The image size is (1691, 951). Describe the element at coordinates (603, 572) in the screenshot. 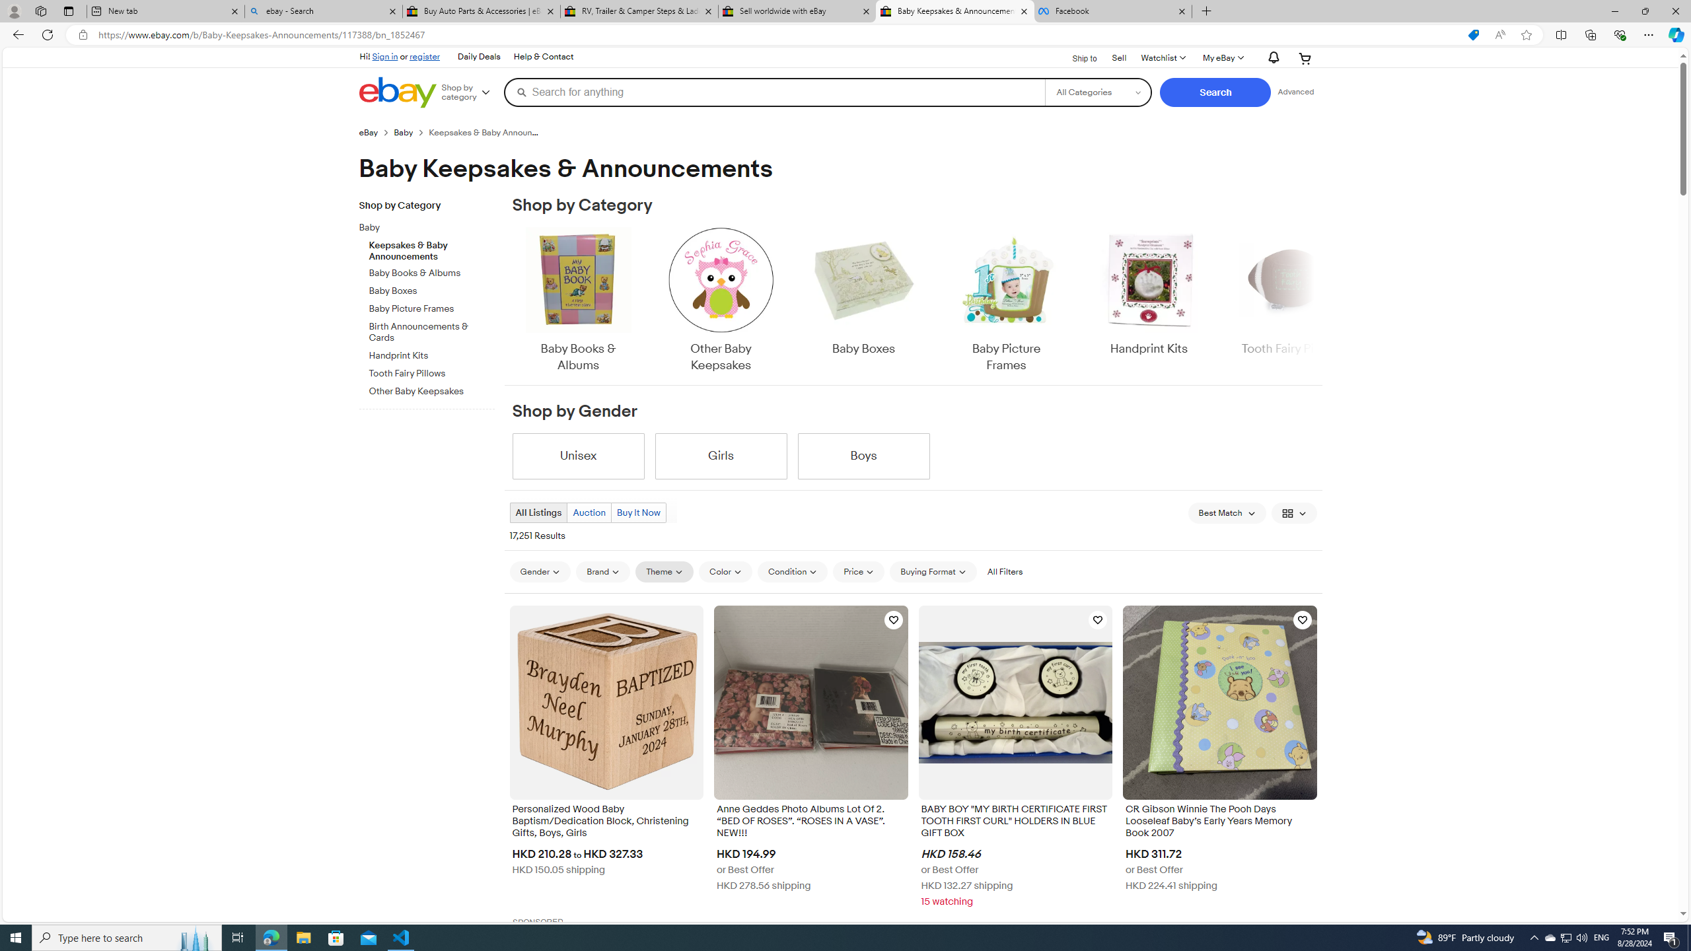

I see `Brand` at that location.